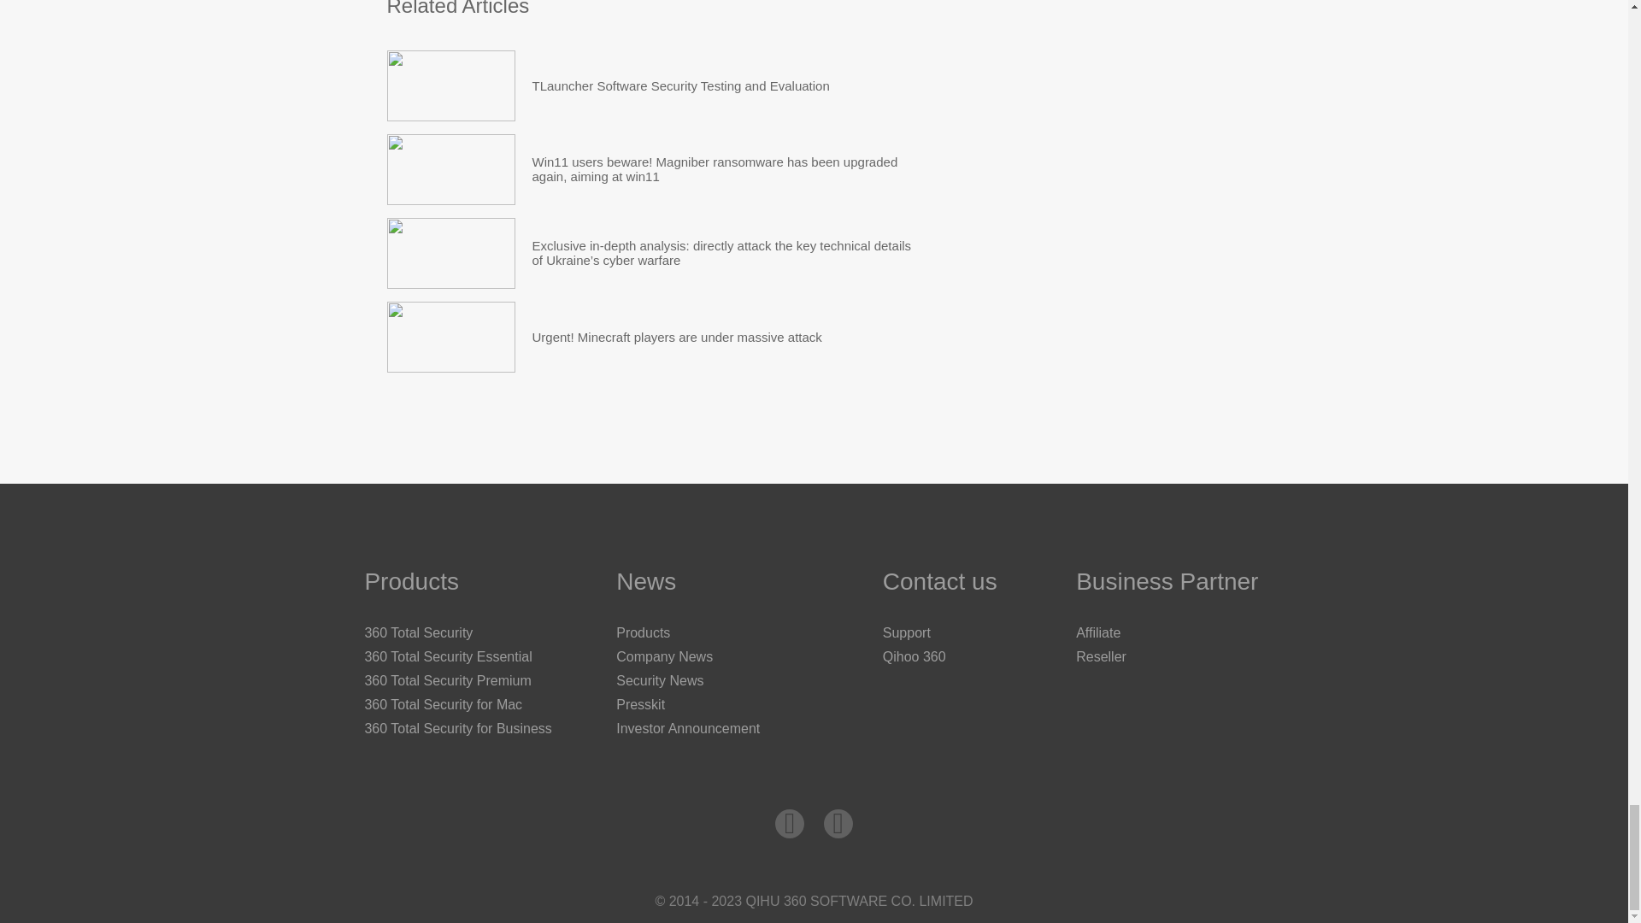 The image size is (1641, 923). What do you see at coordinates (450, 85) in the screenshot?
I see `TLauncher Software Security Testing and Evaluation` at bounding box center [450, 85].